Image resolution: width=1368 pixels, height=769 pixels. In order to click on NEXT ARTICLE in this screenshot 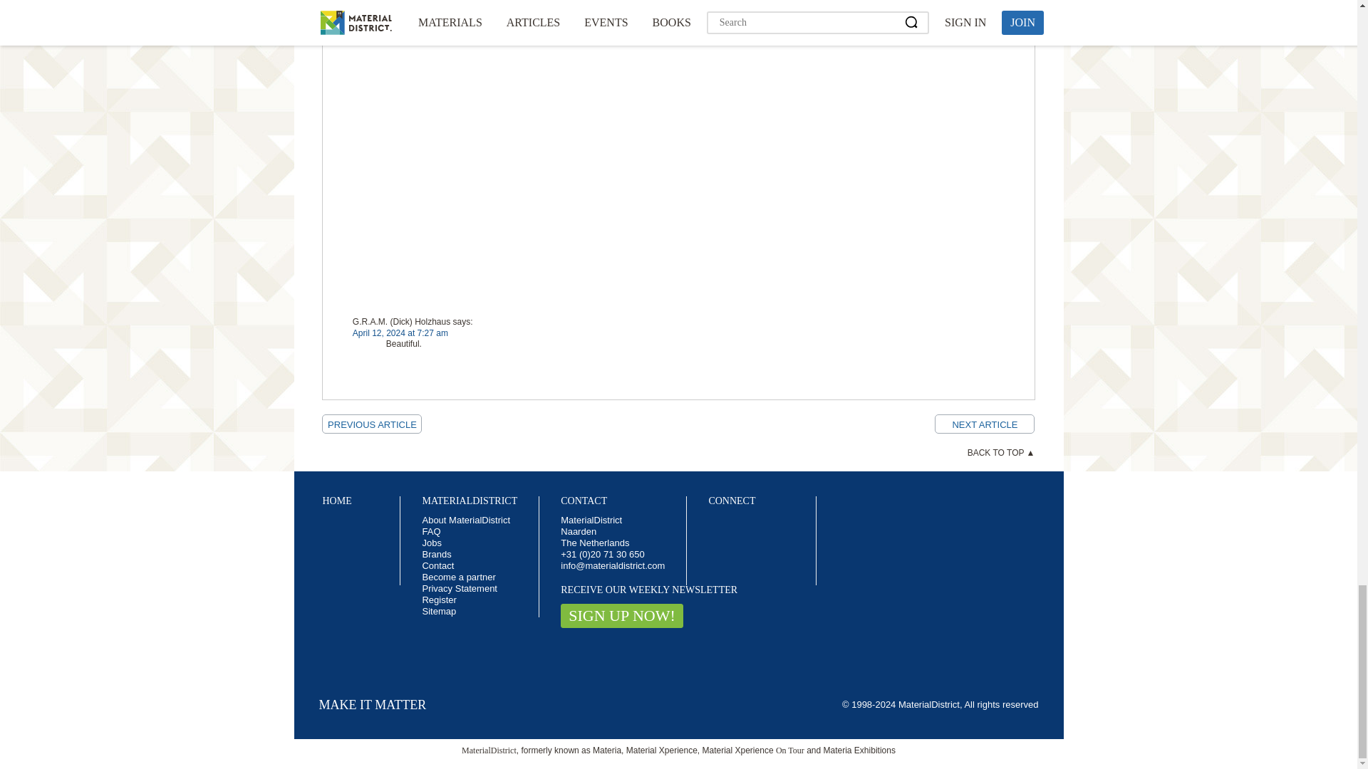, I will do `click(984, 424)`.